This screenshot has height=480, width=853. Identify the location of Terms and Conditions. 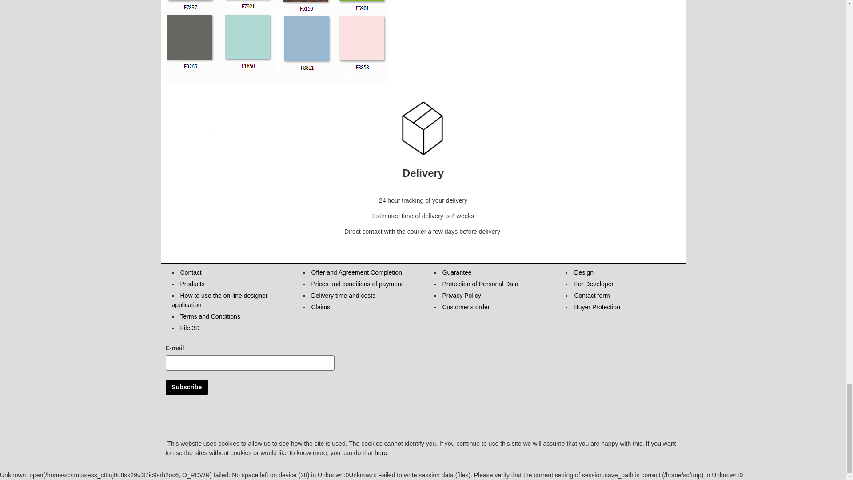
(210, 316).